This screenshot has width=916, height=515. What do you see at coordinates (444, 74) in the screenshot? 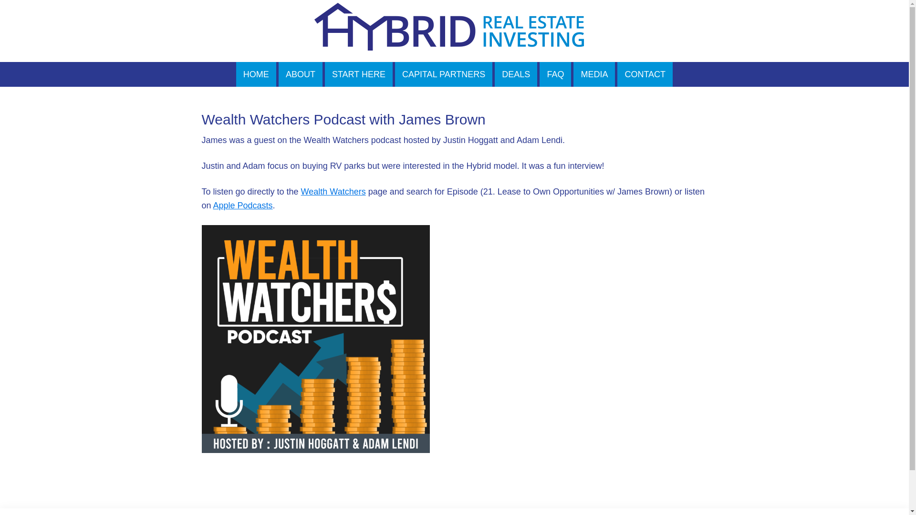
I see `CAPITAL PARTNERS` at bounding box center [444, 74].